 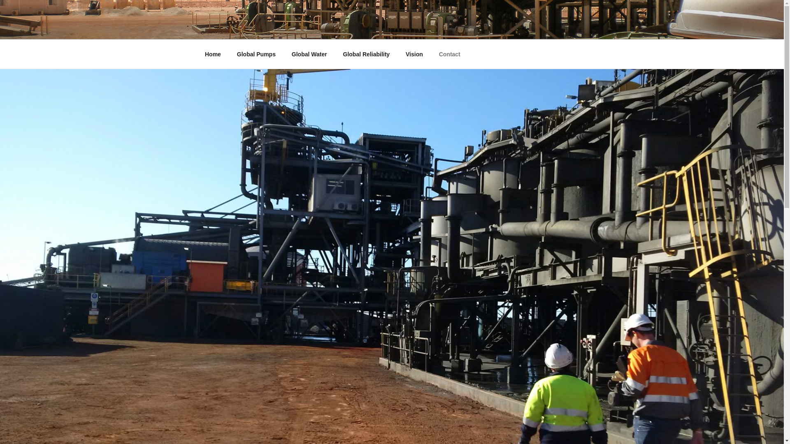 What do you see at coordinates (366, 54) in the screenshot?
I see `Global Reliability` at bounding box center [366, 54].